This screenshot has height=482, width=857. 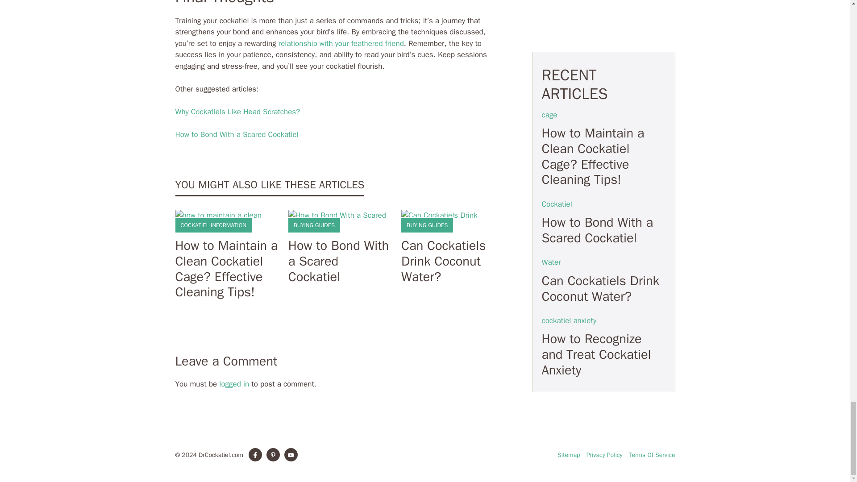 What do you see at coordinates (237, 112) in the screenshot?
I see `Why Cockatiels Like Head Scratches?` at bounding box center [237, 112].